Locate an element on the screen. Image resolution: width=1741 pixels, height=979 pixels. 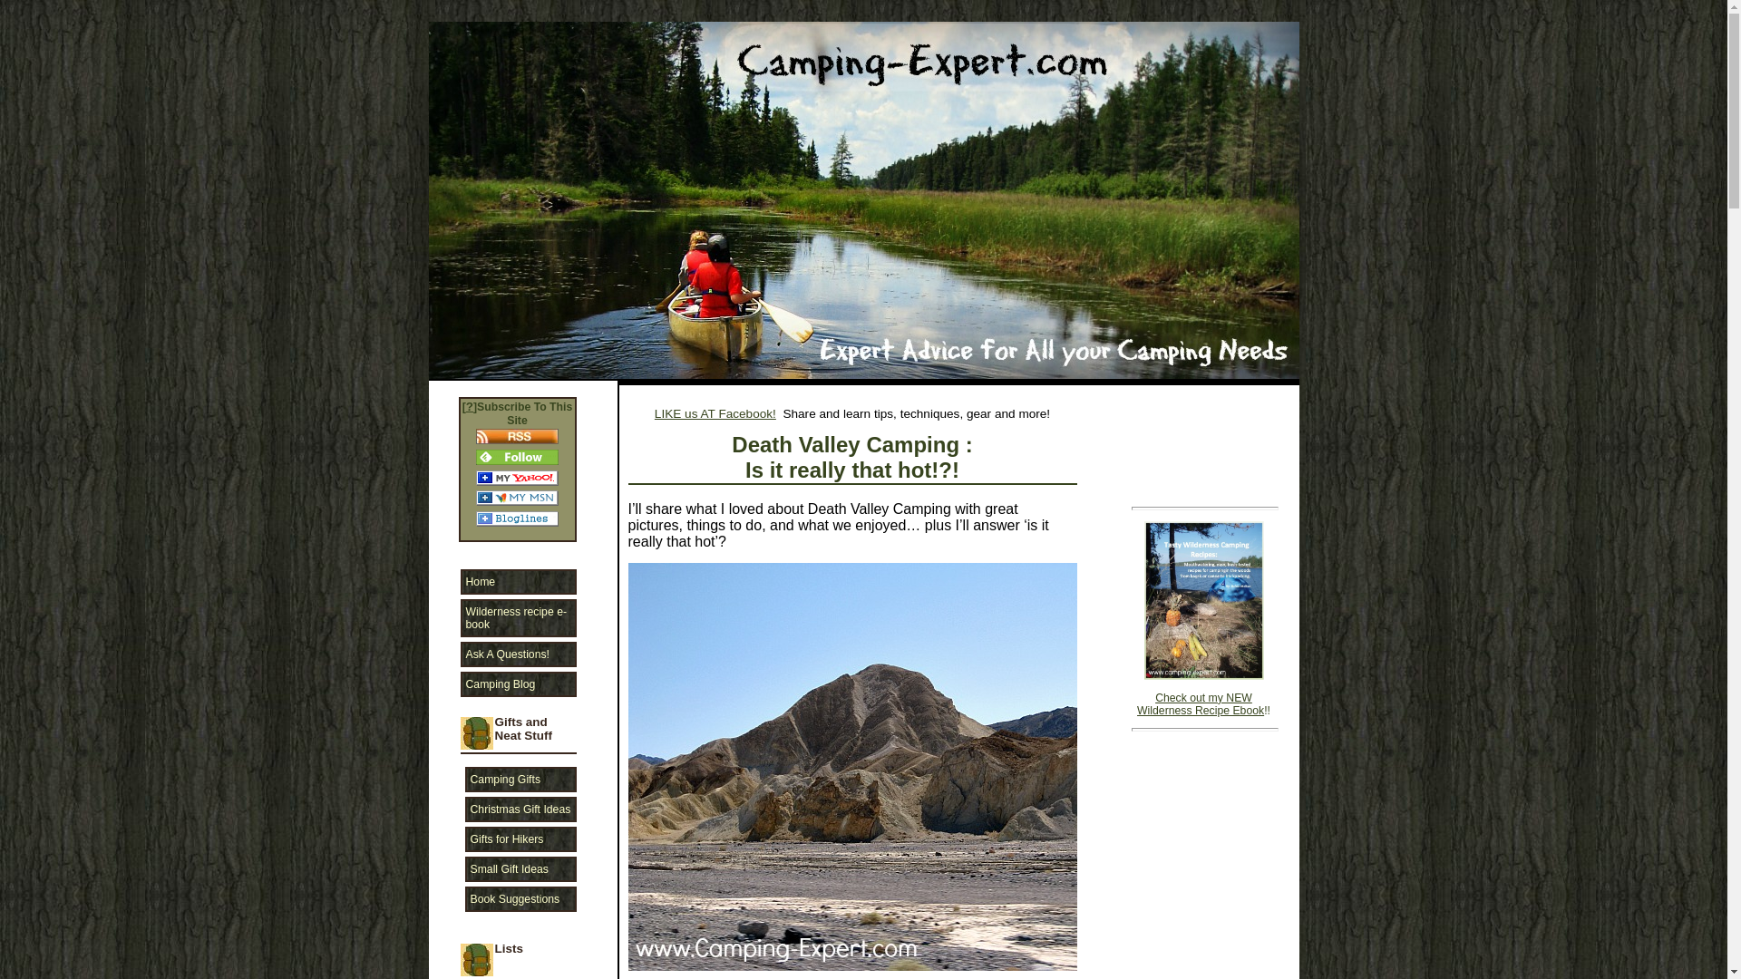
Ask A Questions! is located at coordinates (519, 654).